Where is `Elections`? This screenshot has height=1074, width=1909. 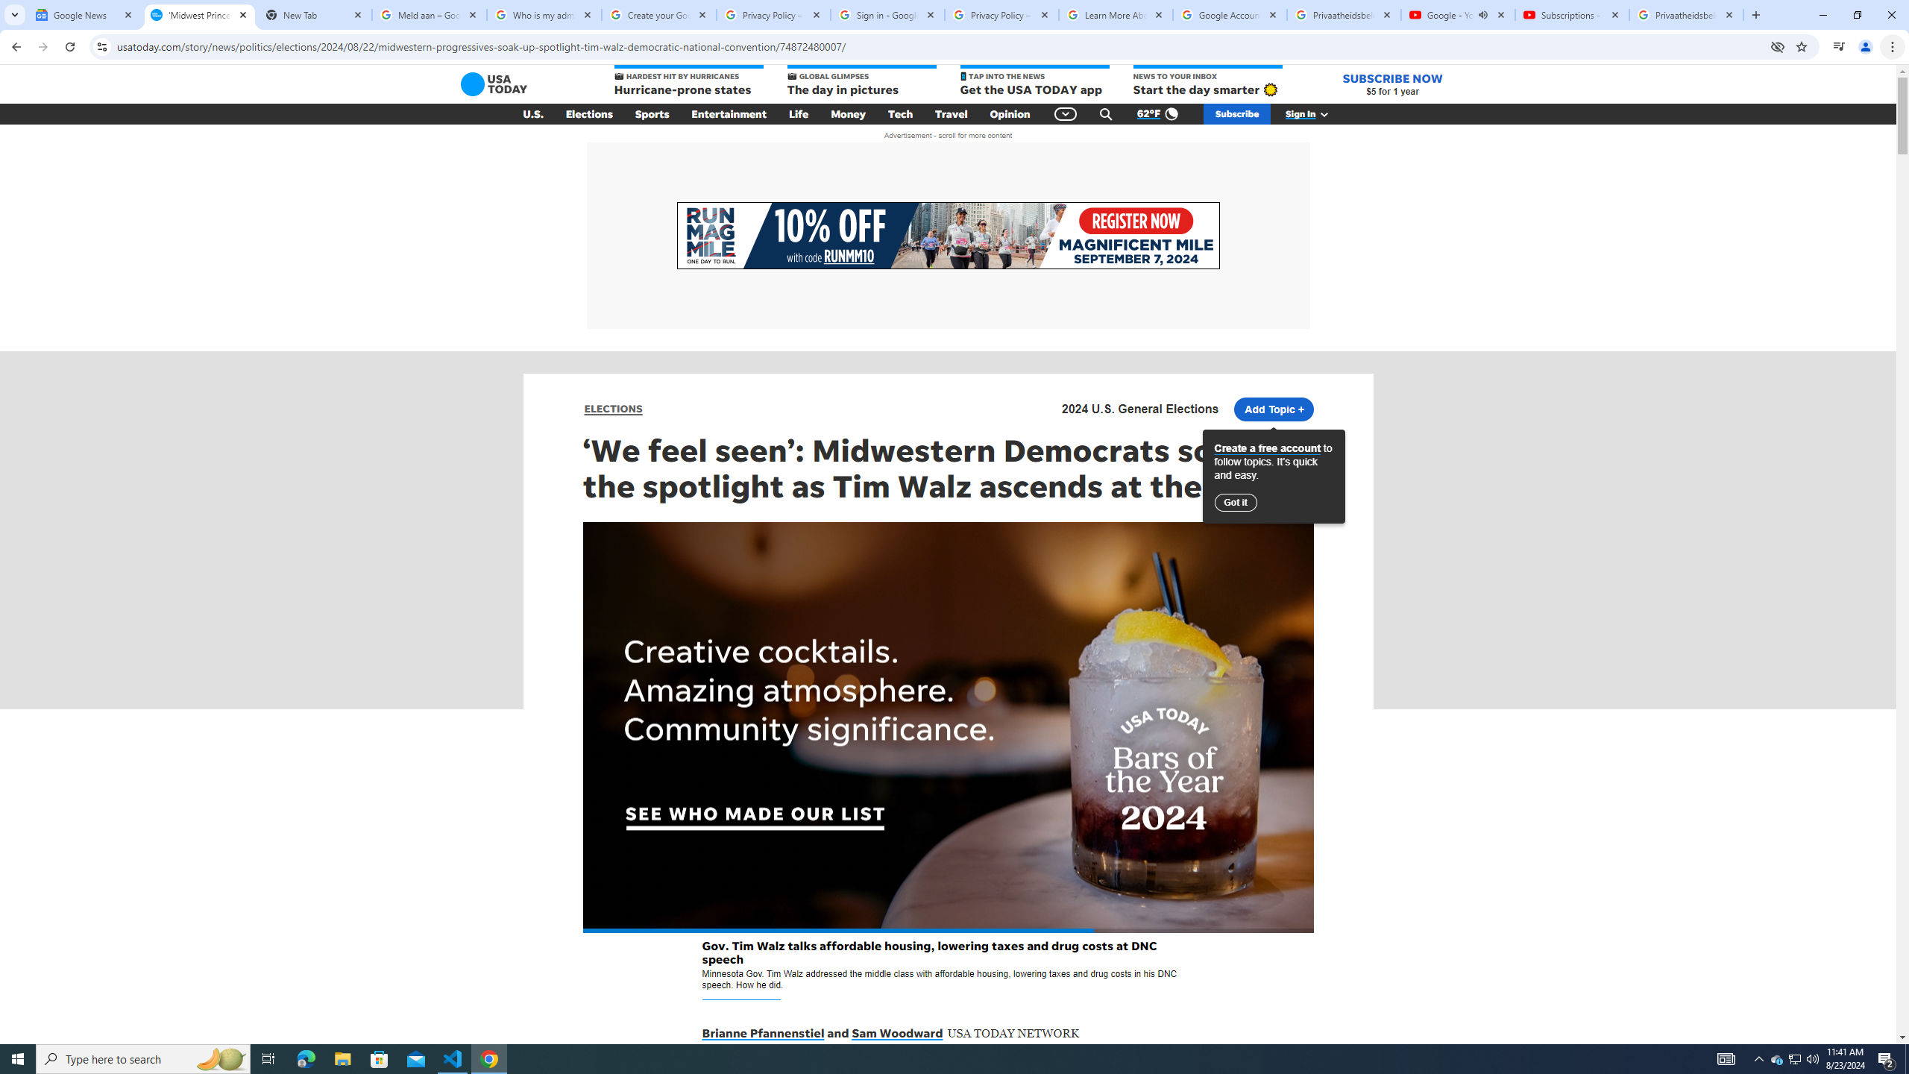
Elections is located at coordinates (589, 114).